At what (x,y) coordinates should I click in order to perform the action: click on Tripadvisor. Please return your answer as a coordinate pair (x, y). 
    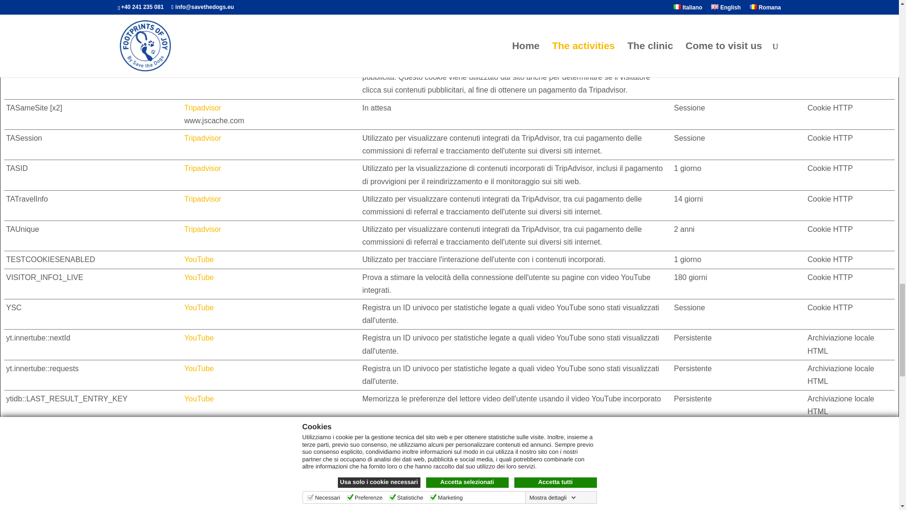
    Looking at the image, I should click on (202, 34).